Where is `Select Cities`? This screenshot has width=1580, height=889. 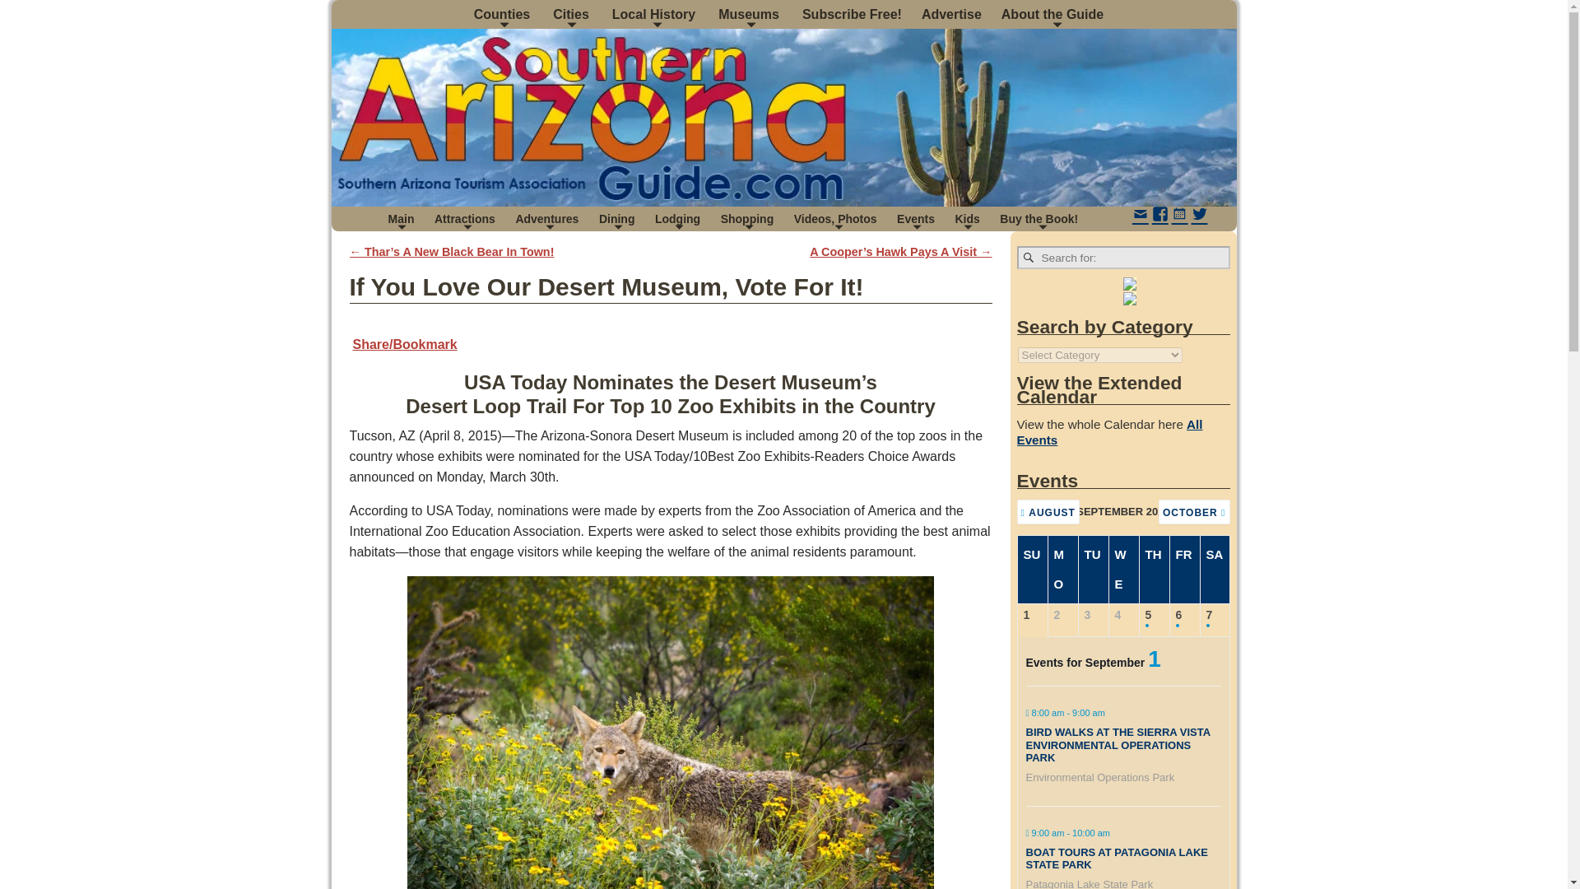
Select Cities is located at coordinates (573, 14).